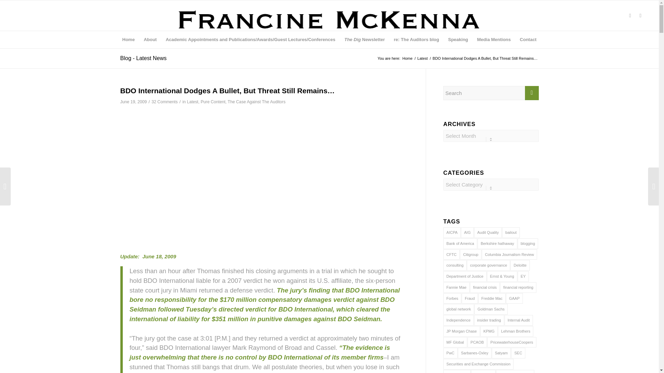 The image size is (664, 373). What do you see at coordinates (129, 39) in the screenshot?
I see `Home` at bounding box center [129, 39].